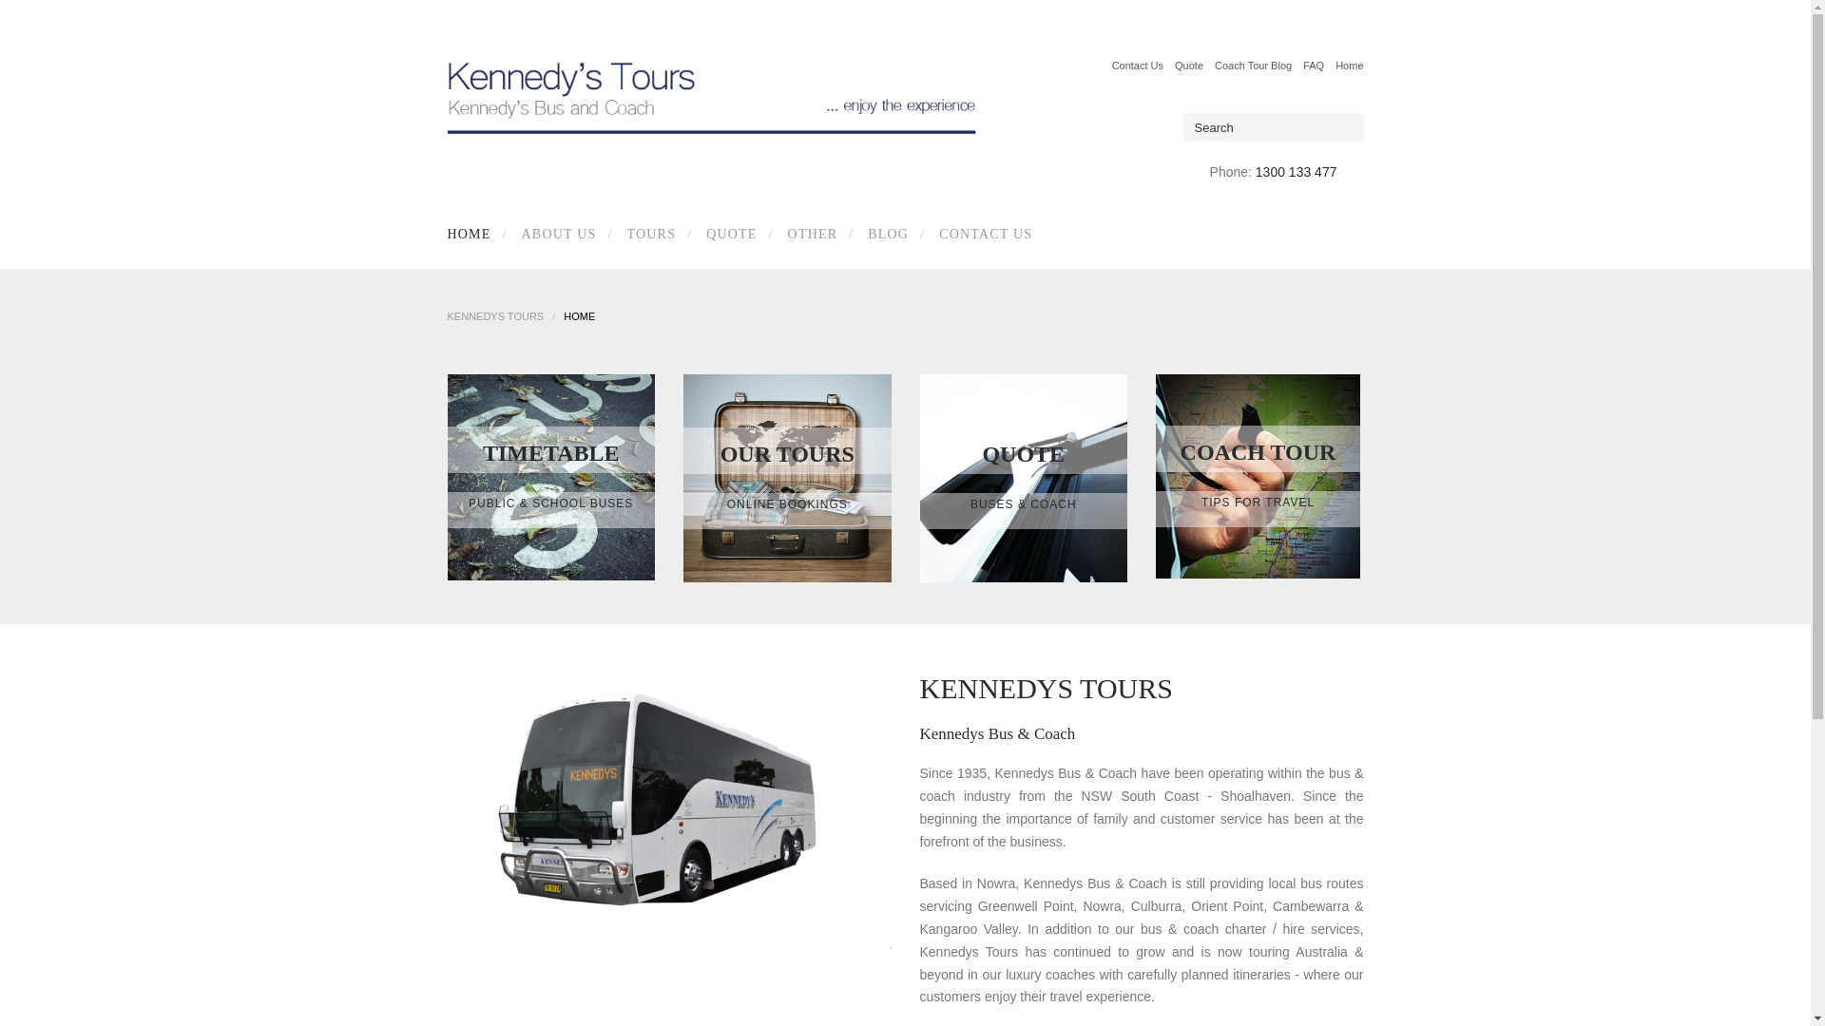 This screenshot has height=1026, width=1825. Describe the element at coordinates (555, 235) in the screenshot. I see `ABOUT US` at that location.